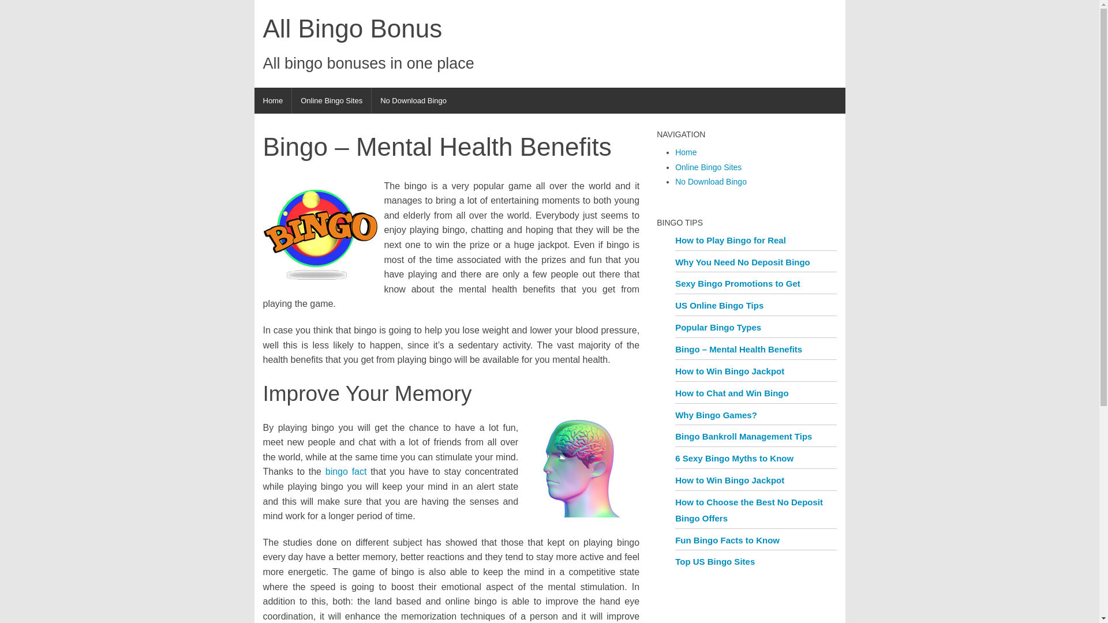  Describe the element at coordinates (732, 393) in the screenshot. I see `How to Chat and Win Bingo` at that location.